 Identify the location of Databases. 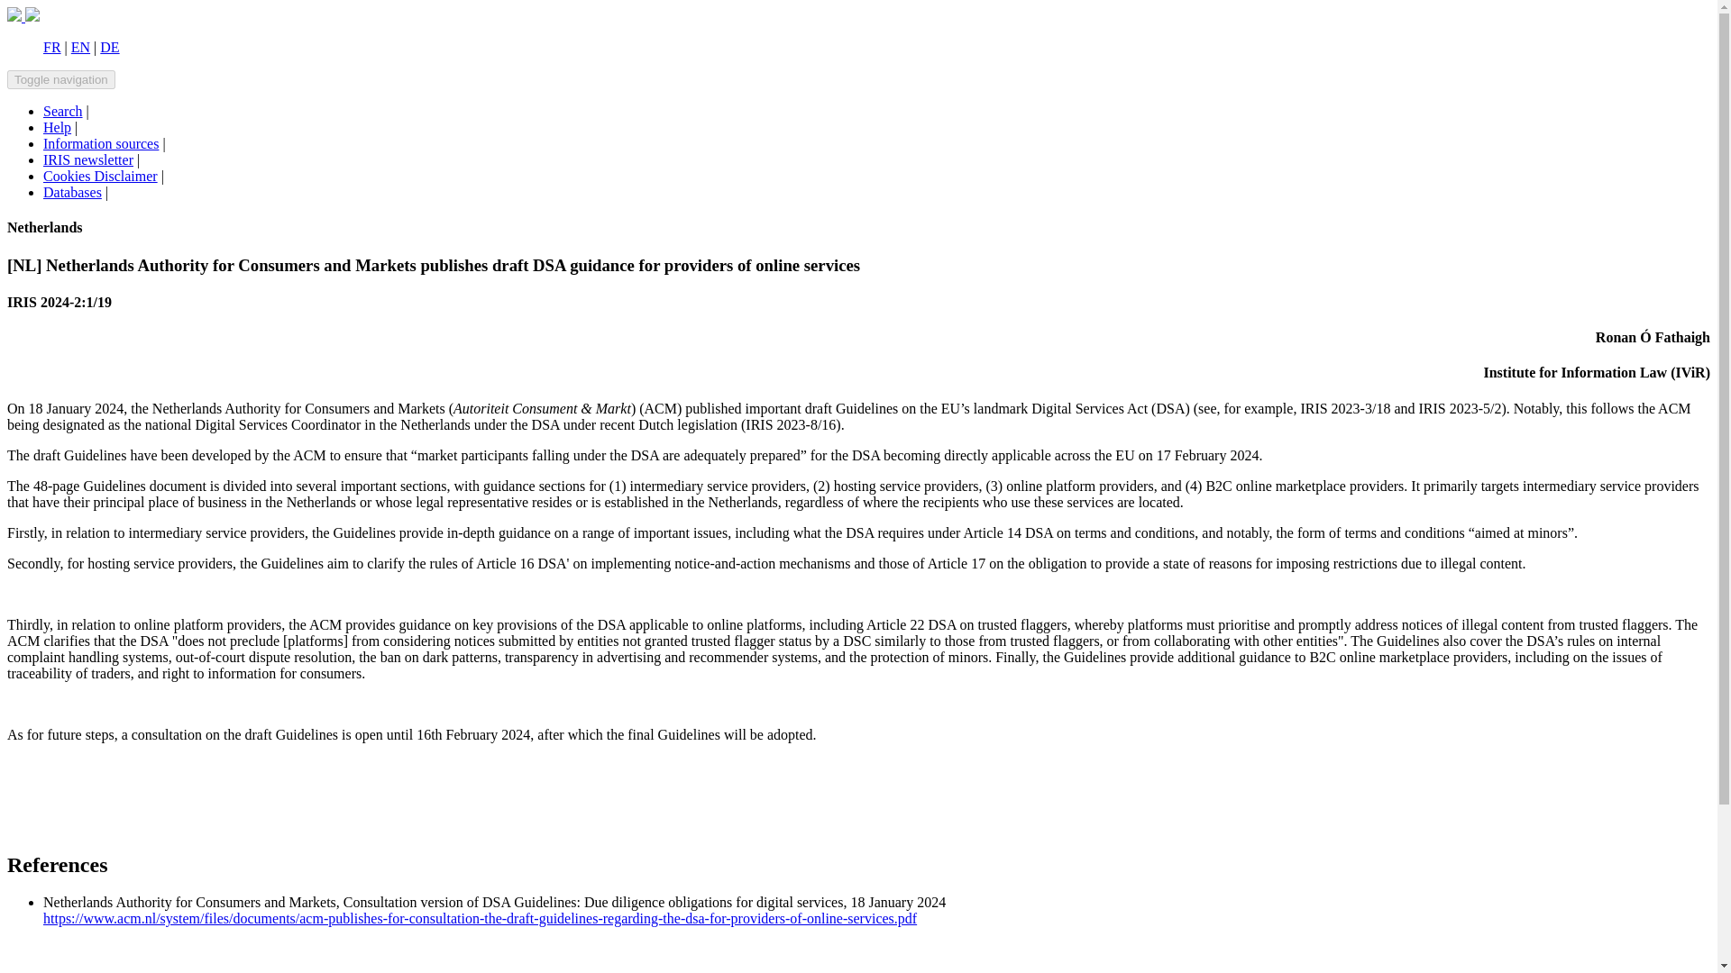
(72, 193).